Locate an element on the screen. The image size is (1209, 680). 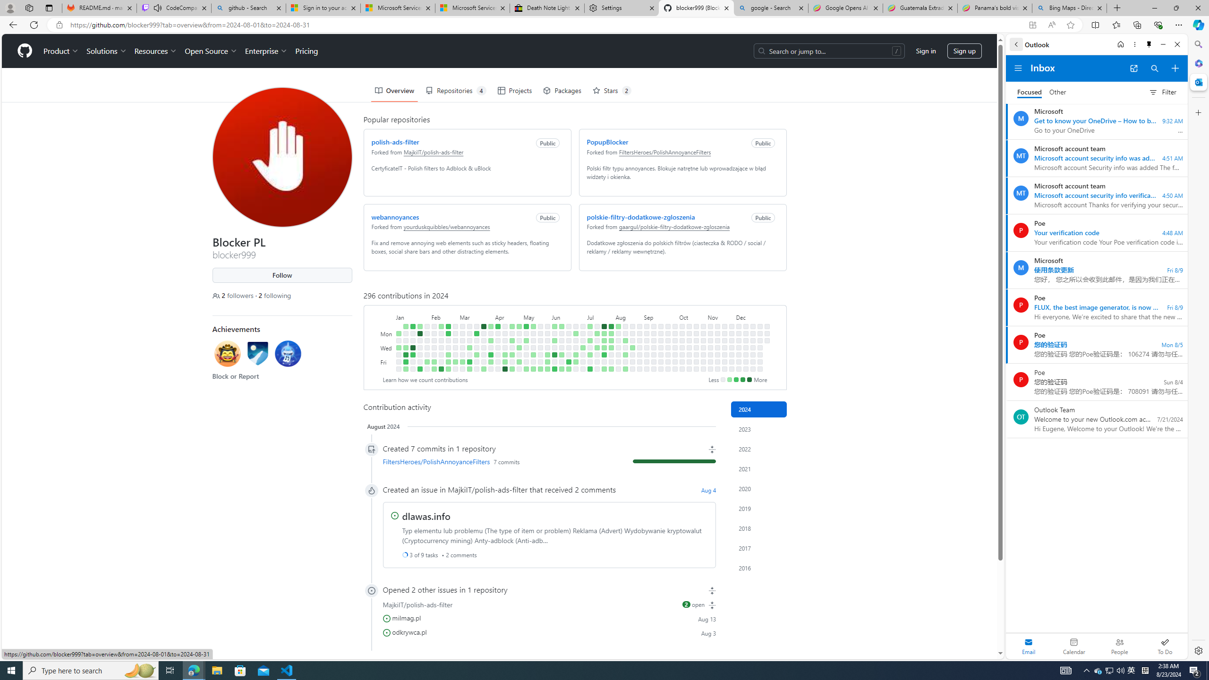
No contributions on December 4th. is located at coordinates (739, 348).